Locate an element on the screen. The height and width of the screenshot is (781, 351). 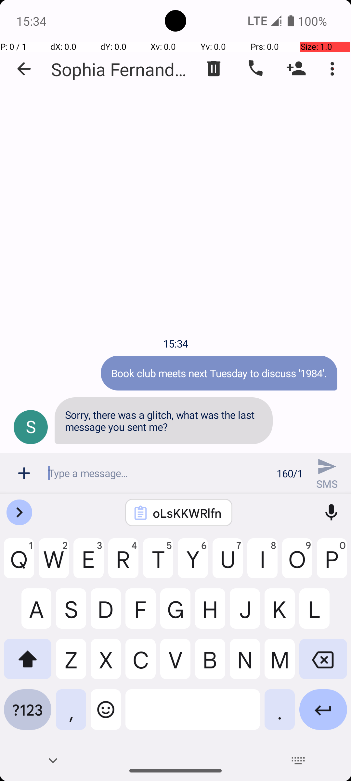
Sophia Fernandez is located at coordinates (120, 69).